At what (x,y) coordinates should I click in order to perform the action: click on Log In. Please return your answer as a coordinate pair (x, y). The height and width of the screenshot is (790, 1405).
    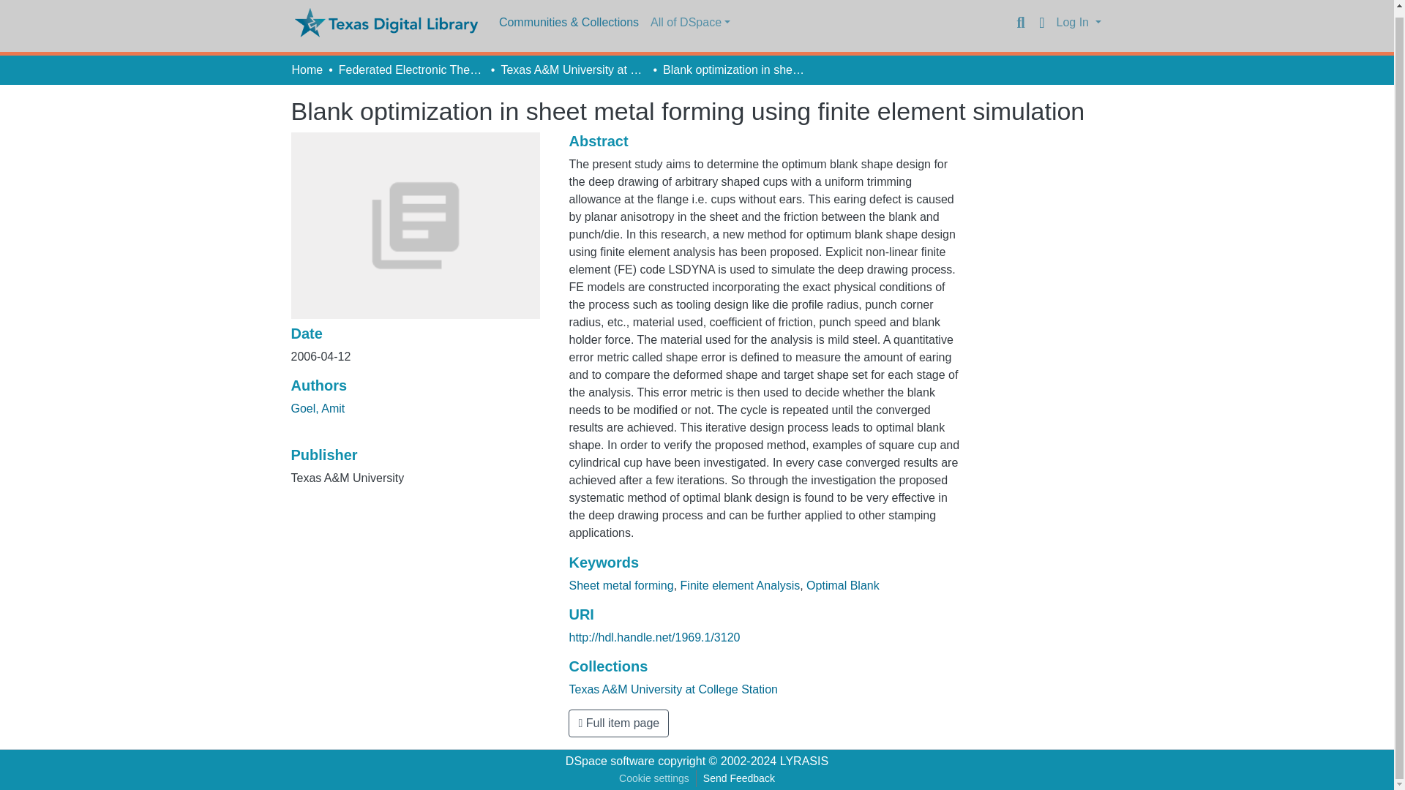
    Looking at the image, I should click on (1079, 22).